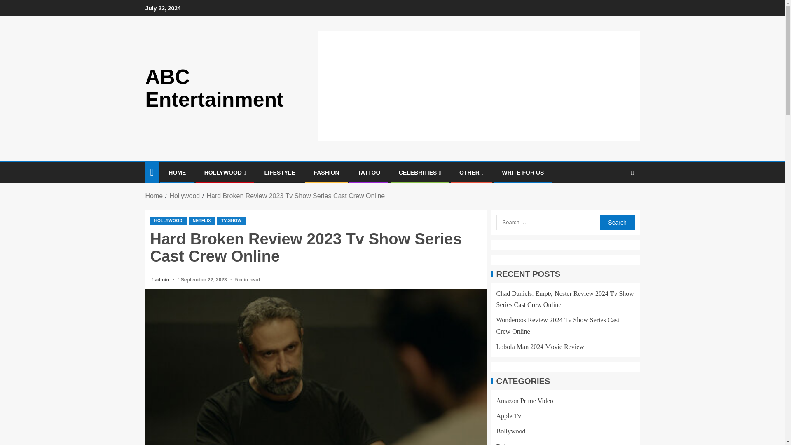  Describe the element at coordinates (225, 172) in the screenshot. I see `HOLLYWOOD` at that location.